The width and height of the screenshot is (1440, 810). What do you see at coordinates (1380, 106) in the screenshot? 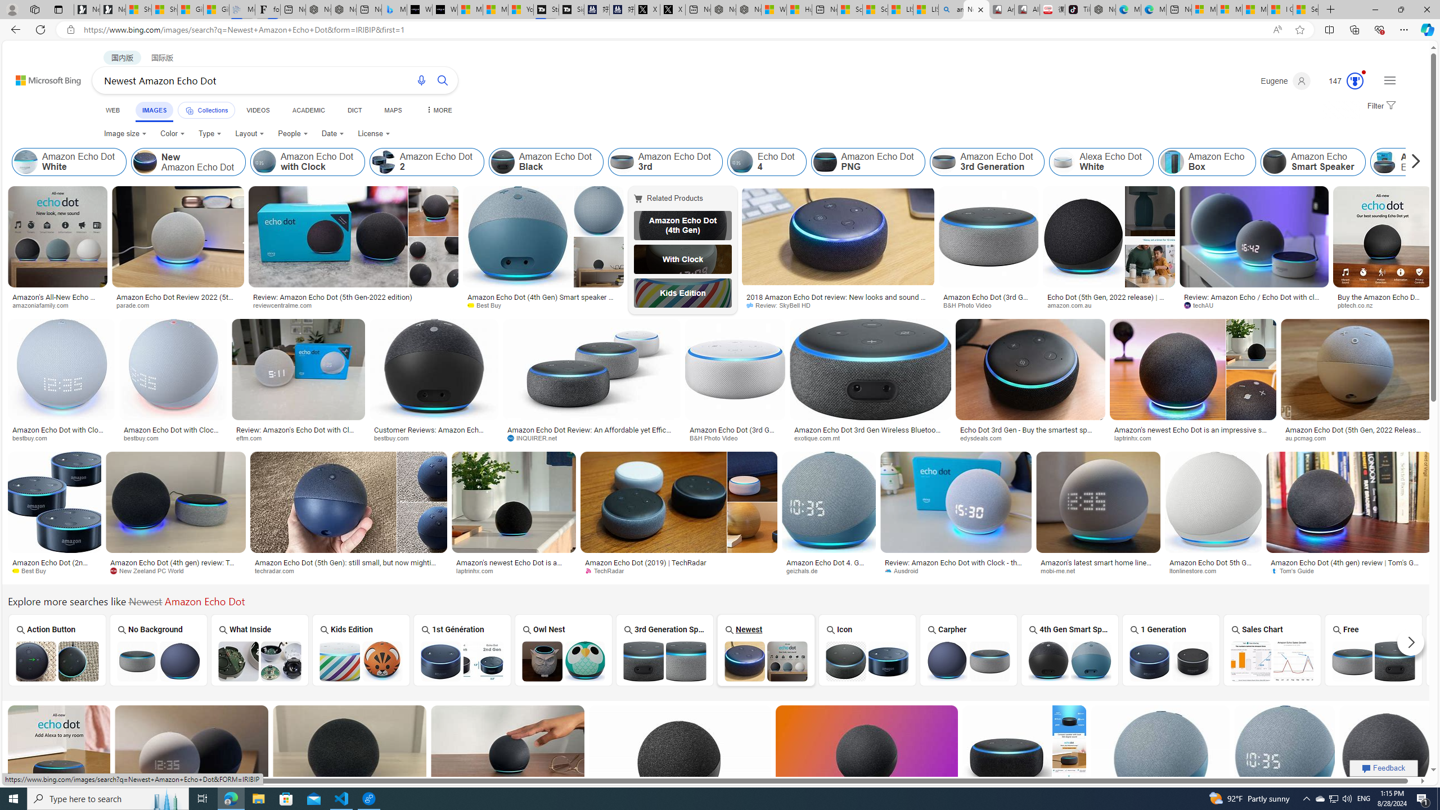
I see `Filter` at bounding box center [1380, 106].